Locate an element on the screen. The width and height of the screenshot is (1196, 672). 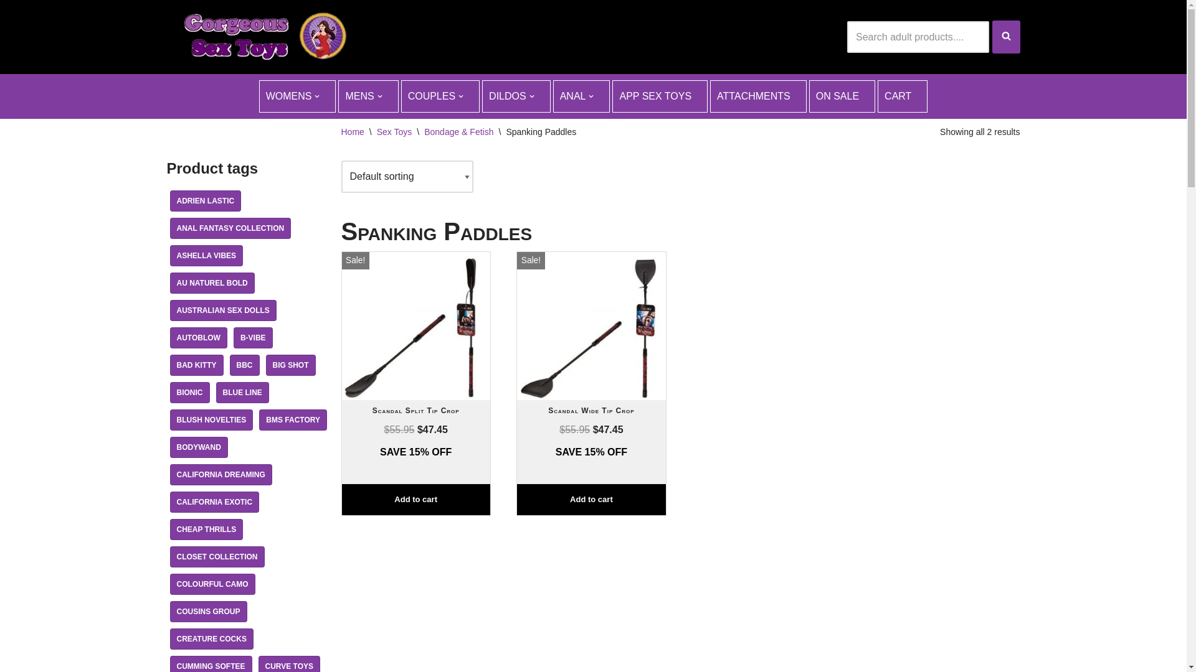
Sex Toys is located at coordinates (395, 132).